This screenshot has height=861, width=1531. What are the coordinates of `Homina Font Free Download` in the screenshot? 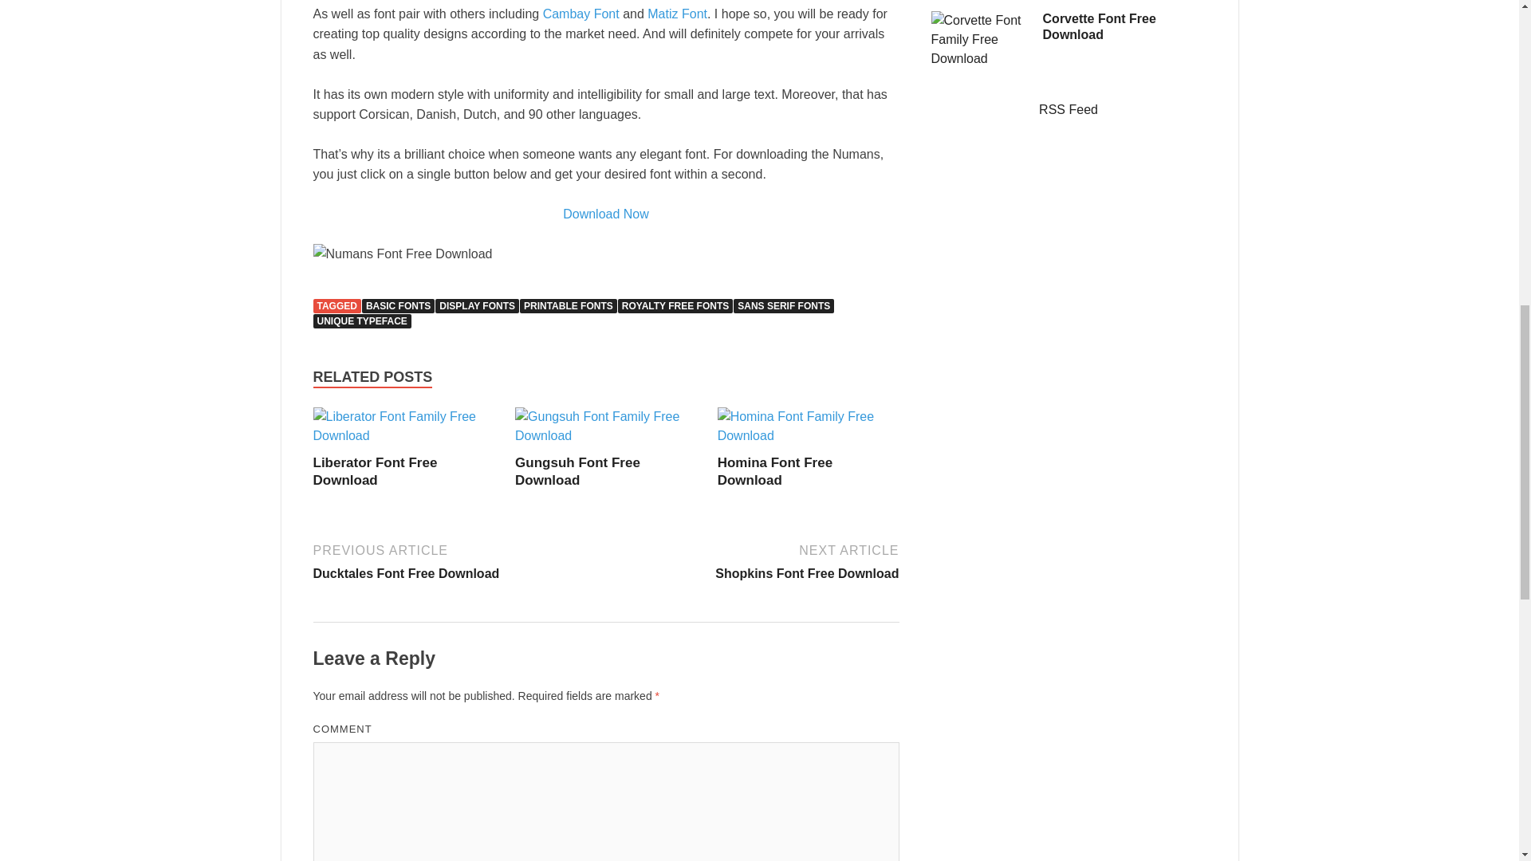 It's located at (398, 306).